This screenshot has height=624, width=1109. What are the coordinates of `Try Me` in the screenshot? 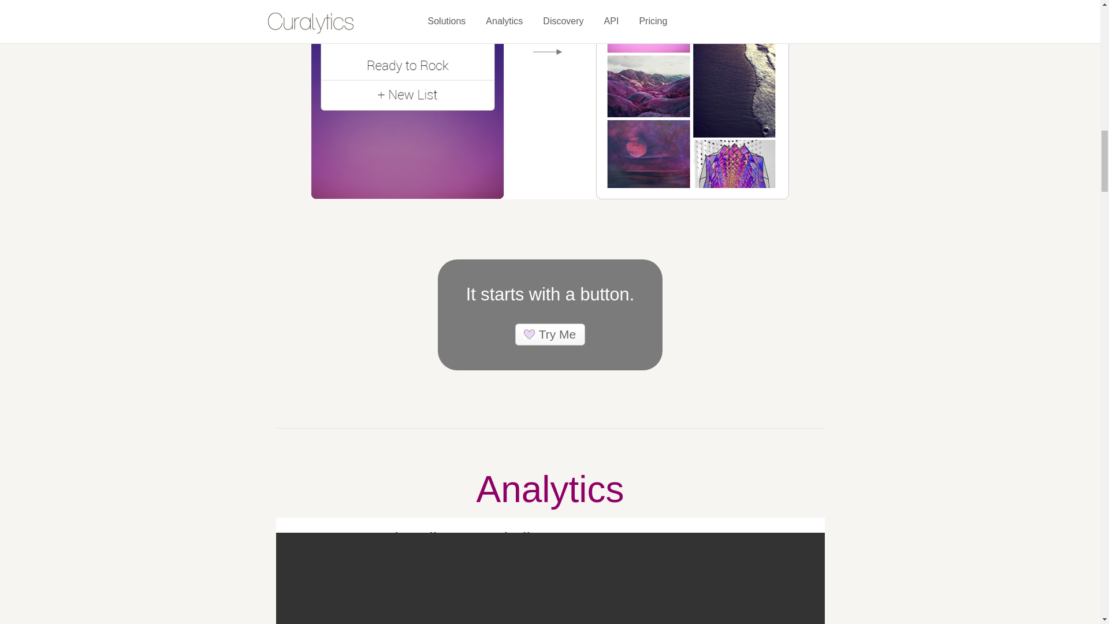 It's located at (550, 335).